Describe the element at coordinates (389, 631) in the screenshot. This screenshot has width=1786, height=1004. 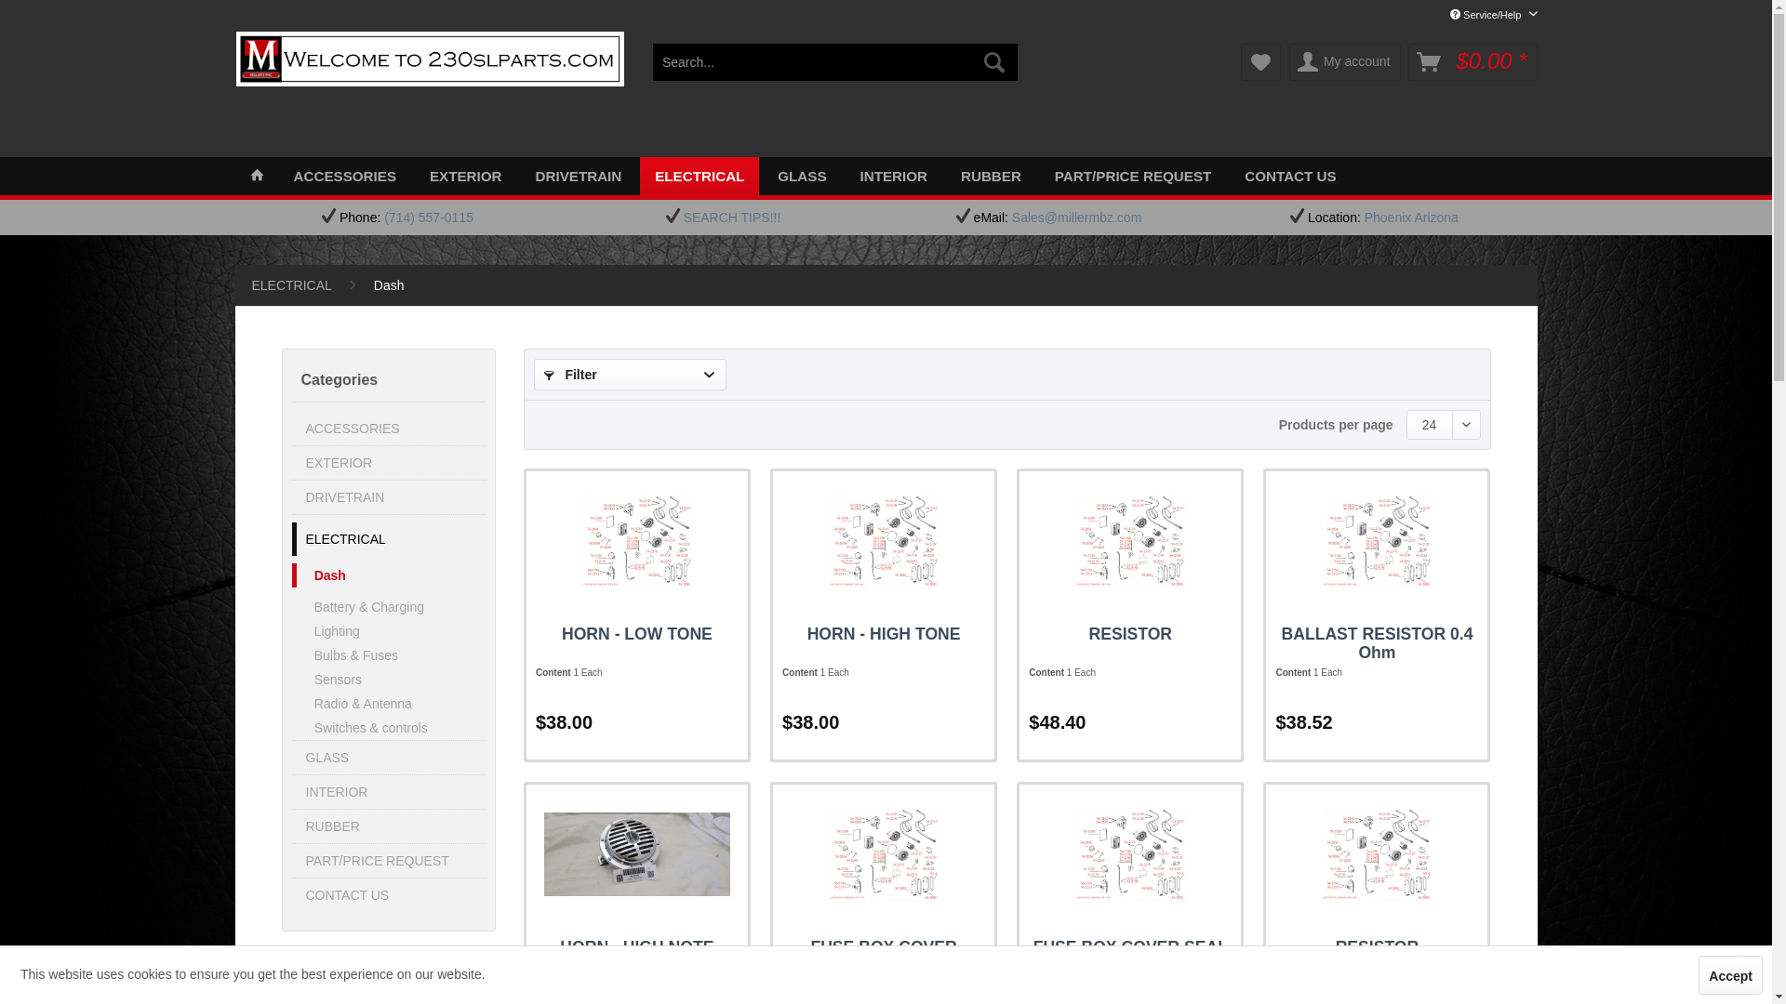
I see `Lighting` at that location.